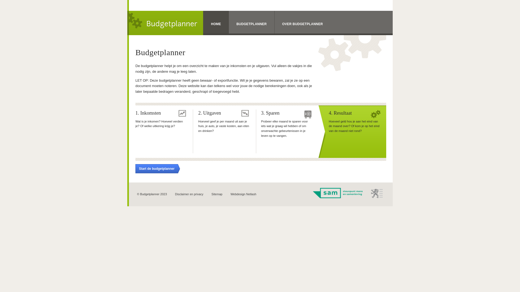 This screenshot has width=520, height=292. What do you see at coordinates (165, 23) in the screenshot?
I see `Budgetplanner` at bounding box center [165, 23].